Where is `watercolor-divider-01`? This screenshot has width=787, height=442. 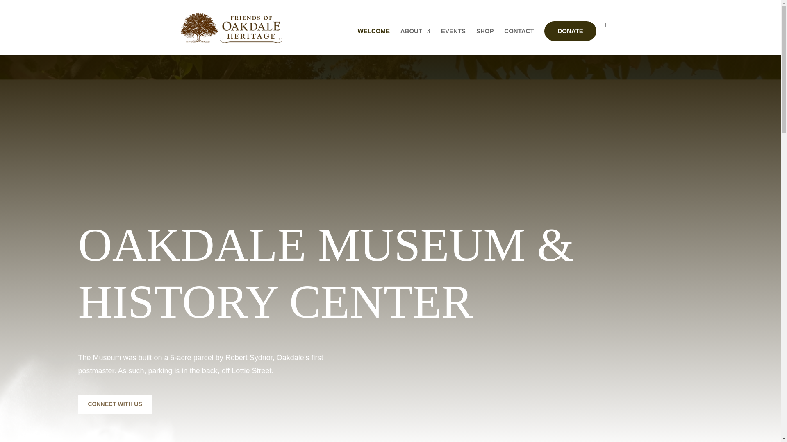 watercolor-divider-01 is located at coordinates (99, 393).